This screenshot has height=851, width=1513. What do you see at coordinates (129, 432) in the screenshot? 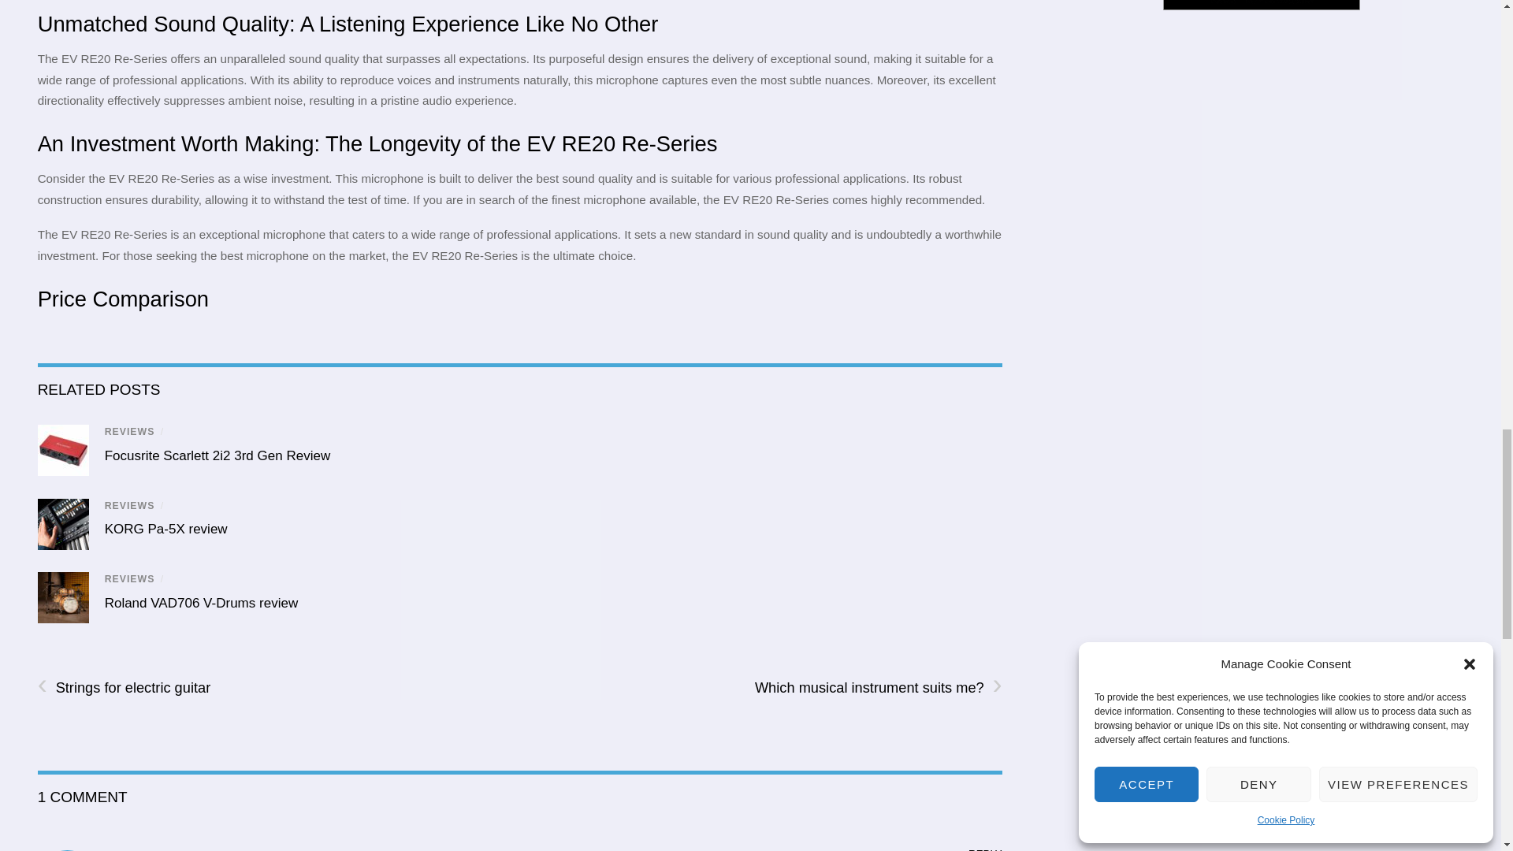
I see `REVIEWS` at bounding box center [129, 432].